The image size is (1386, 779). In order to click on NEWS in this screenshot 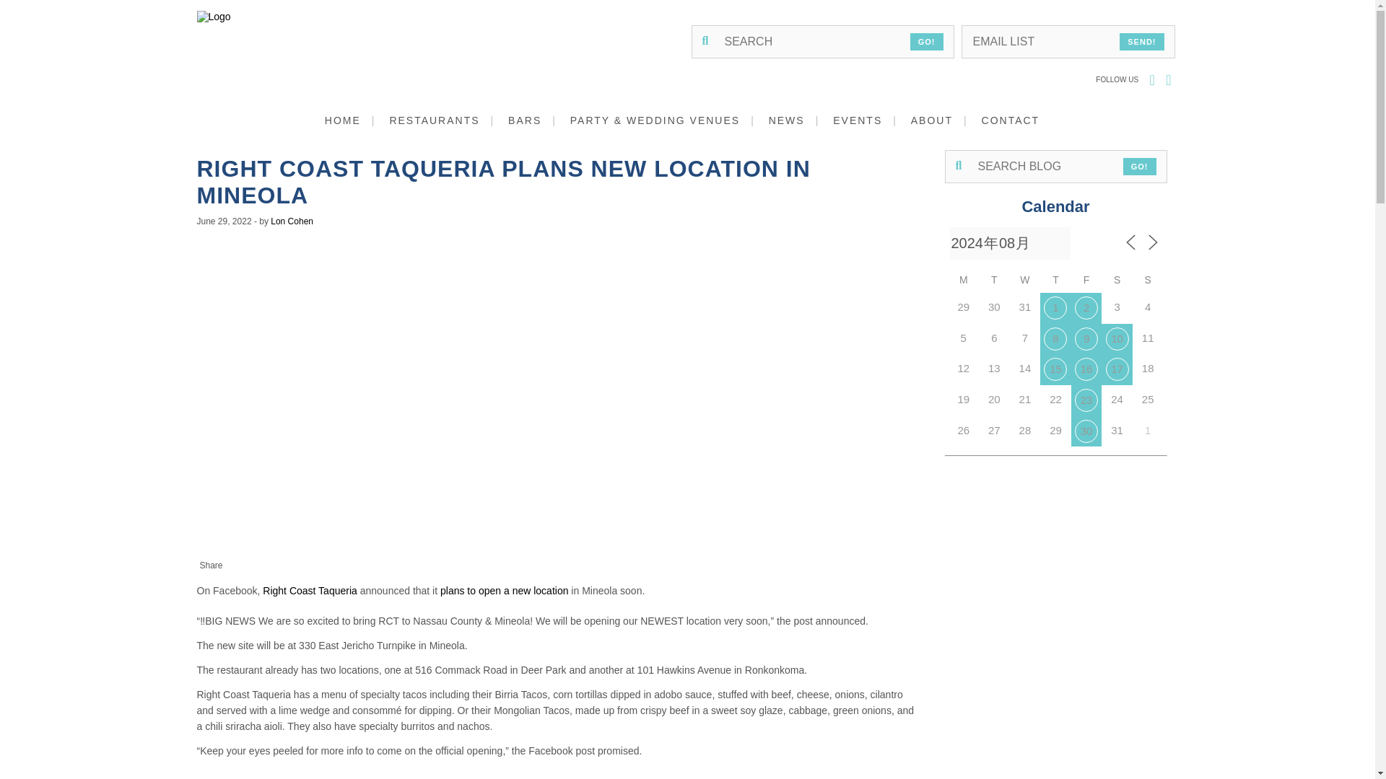, I will do `click(800, 120)`.